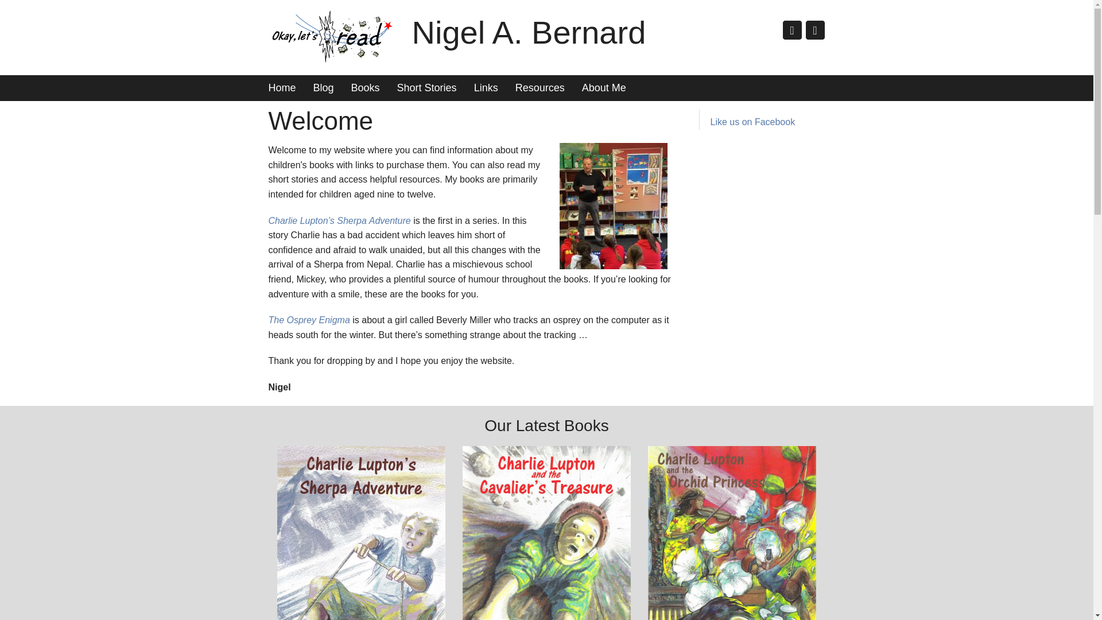  I want to click on Home, so click(281, 88).